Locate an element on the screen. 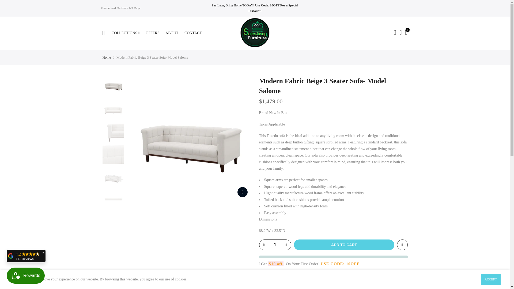  CONTACT is located at coordinates (195, 33).